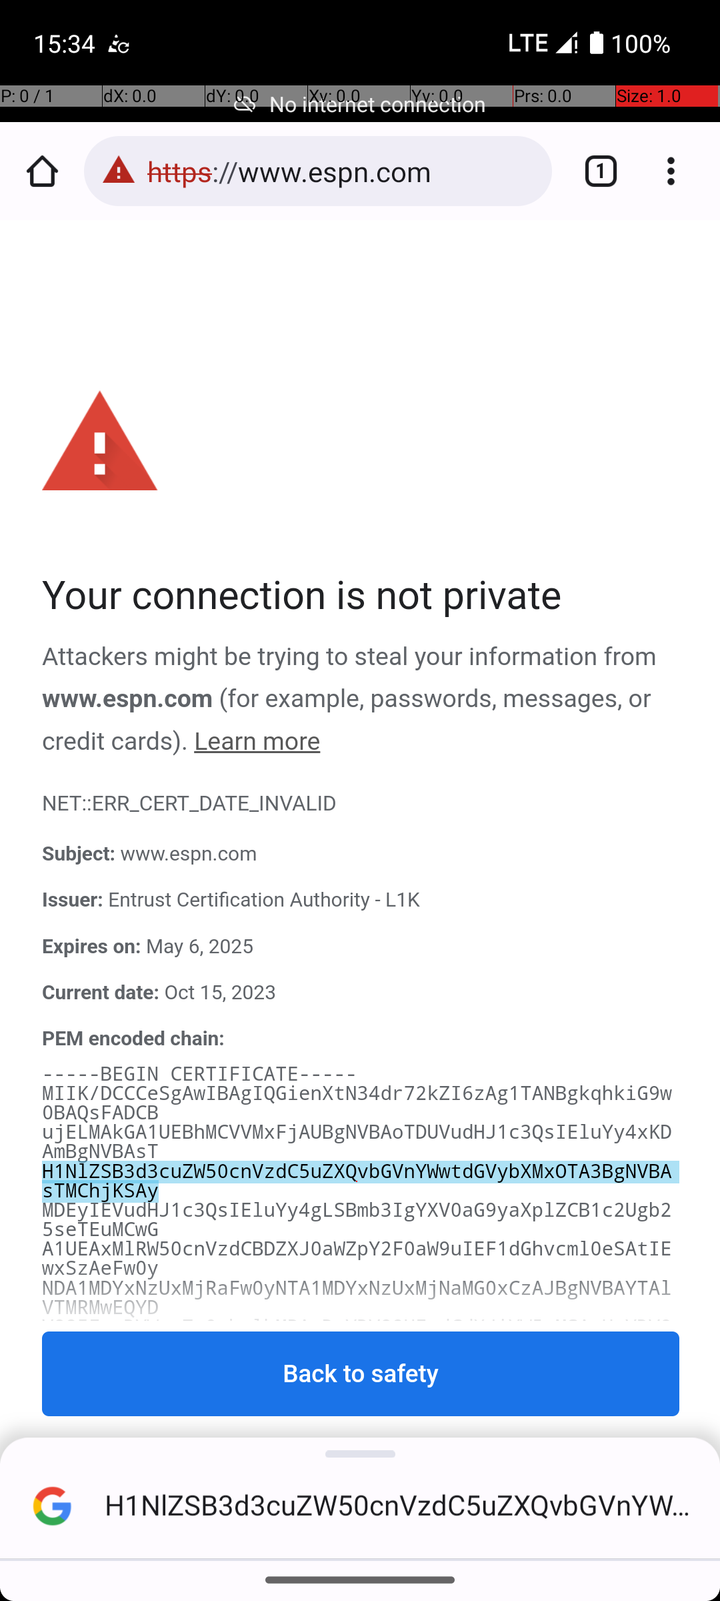 This screenshot has height=1601, width=720. Describe the element at coordinates (357, 1143) in the screenshot. I see `ujELMAkGA1UEBhMCVVMxFjAUBgNVBAoTDUVudHJ1c3QsIEluYy4xKDAmBgNVBAsT` at that location.